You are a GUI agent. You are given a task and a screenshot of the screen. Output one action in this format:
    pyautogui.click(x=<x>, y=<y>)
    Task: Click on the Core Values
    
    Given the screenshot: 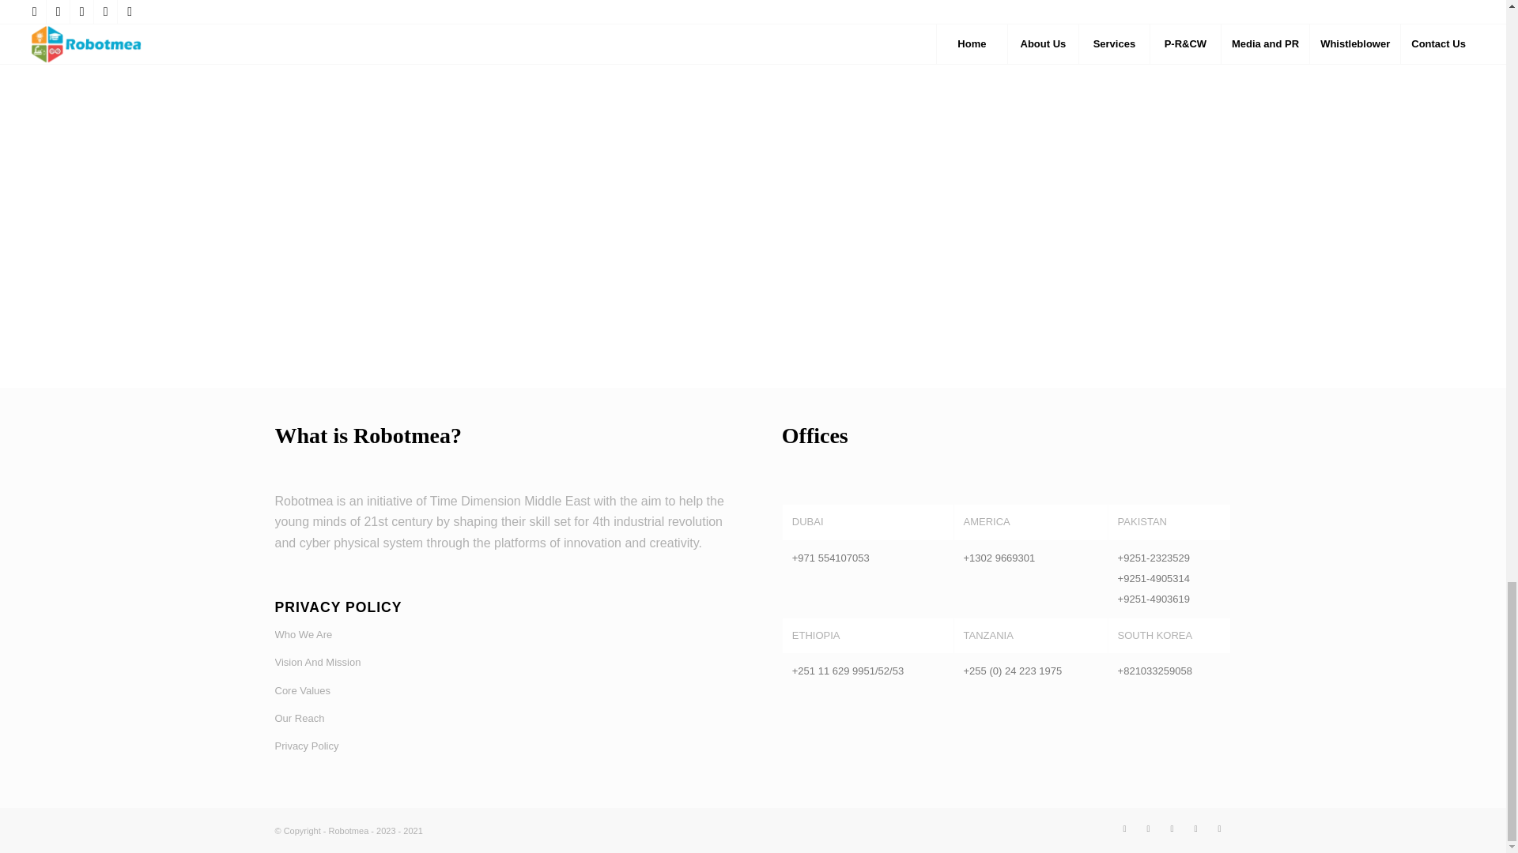 What is the action you would take?
    pyautogui.click(x=500, y=691)
    